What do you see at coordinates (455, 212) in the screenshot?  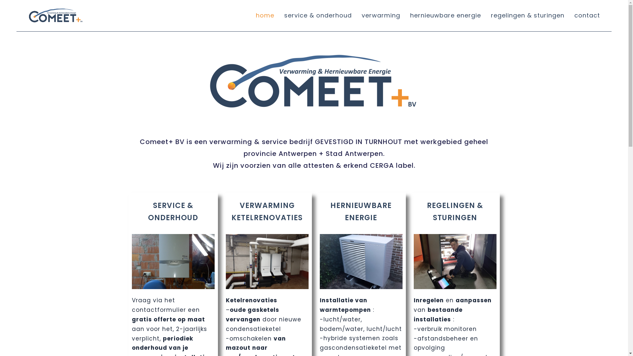 I see `REGELINGEN & STURINGEN` at bounding box center [455, 212].